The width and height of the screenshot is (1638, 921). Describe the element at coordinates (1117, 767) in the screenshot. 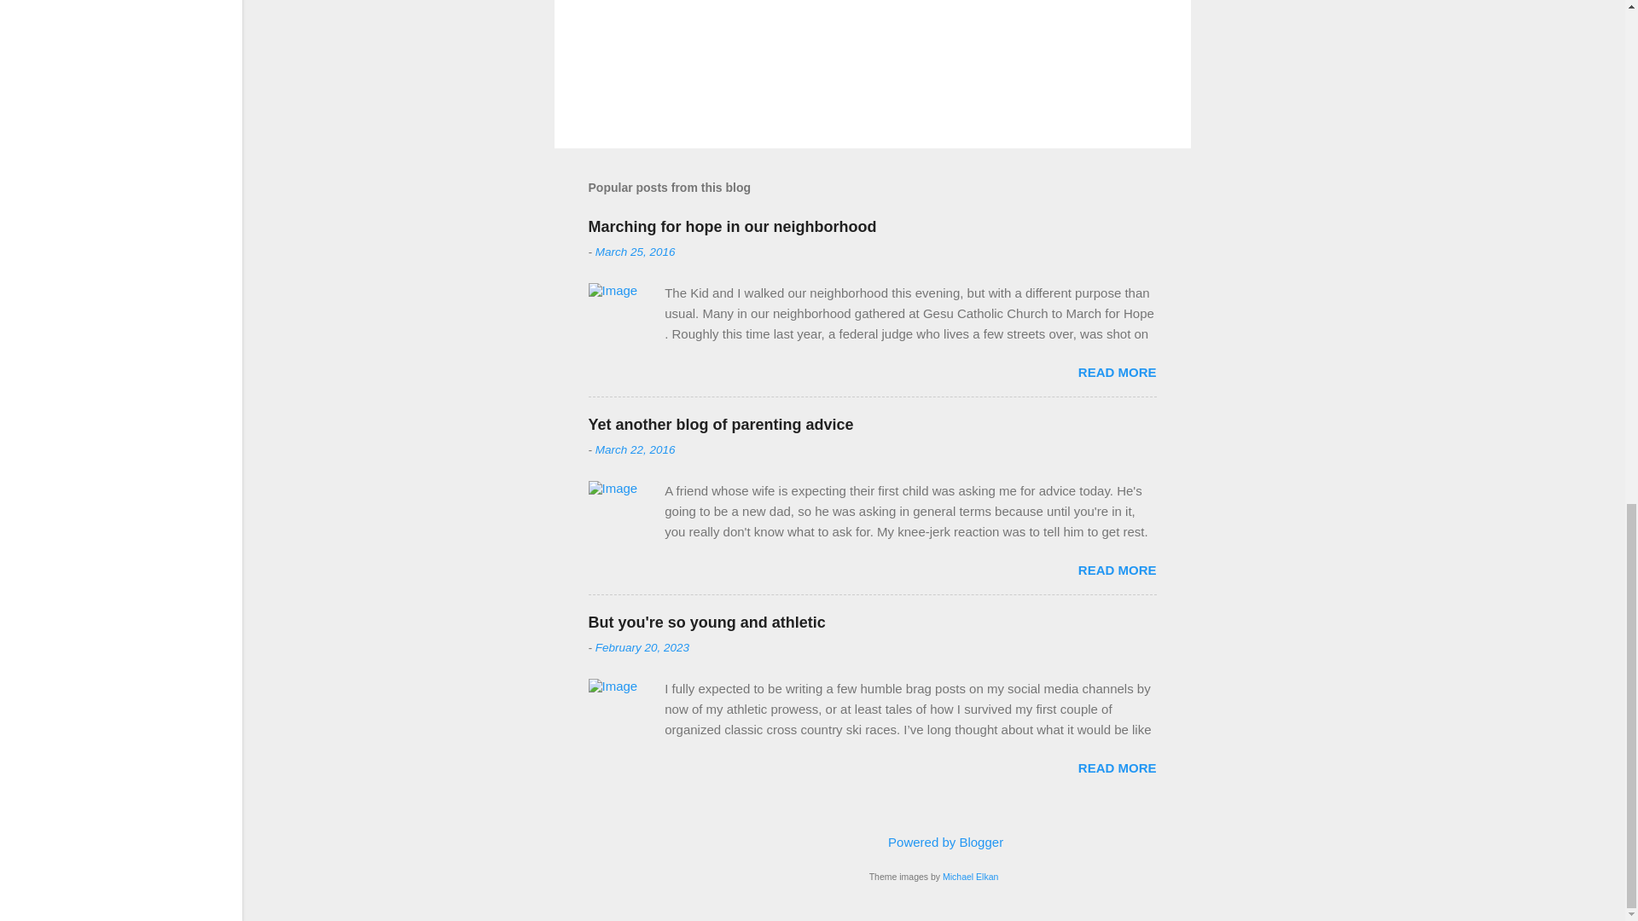

I see `READ MORE` at that location.